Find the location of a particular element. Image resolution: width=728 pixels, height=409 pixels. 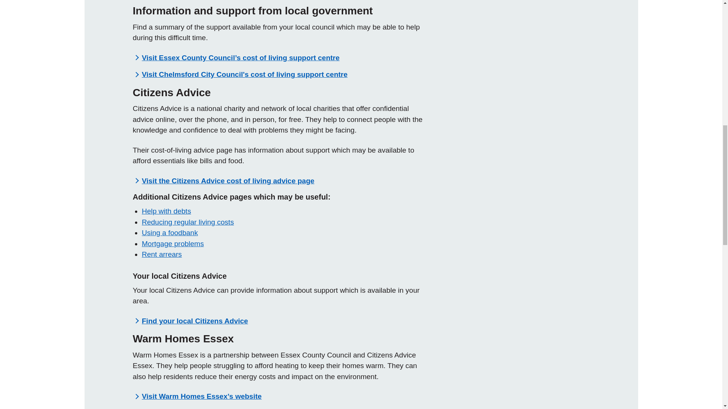

Mortgage problems is located at coordinates (173, 244).